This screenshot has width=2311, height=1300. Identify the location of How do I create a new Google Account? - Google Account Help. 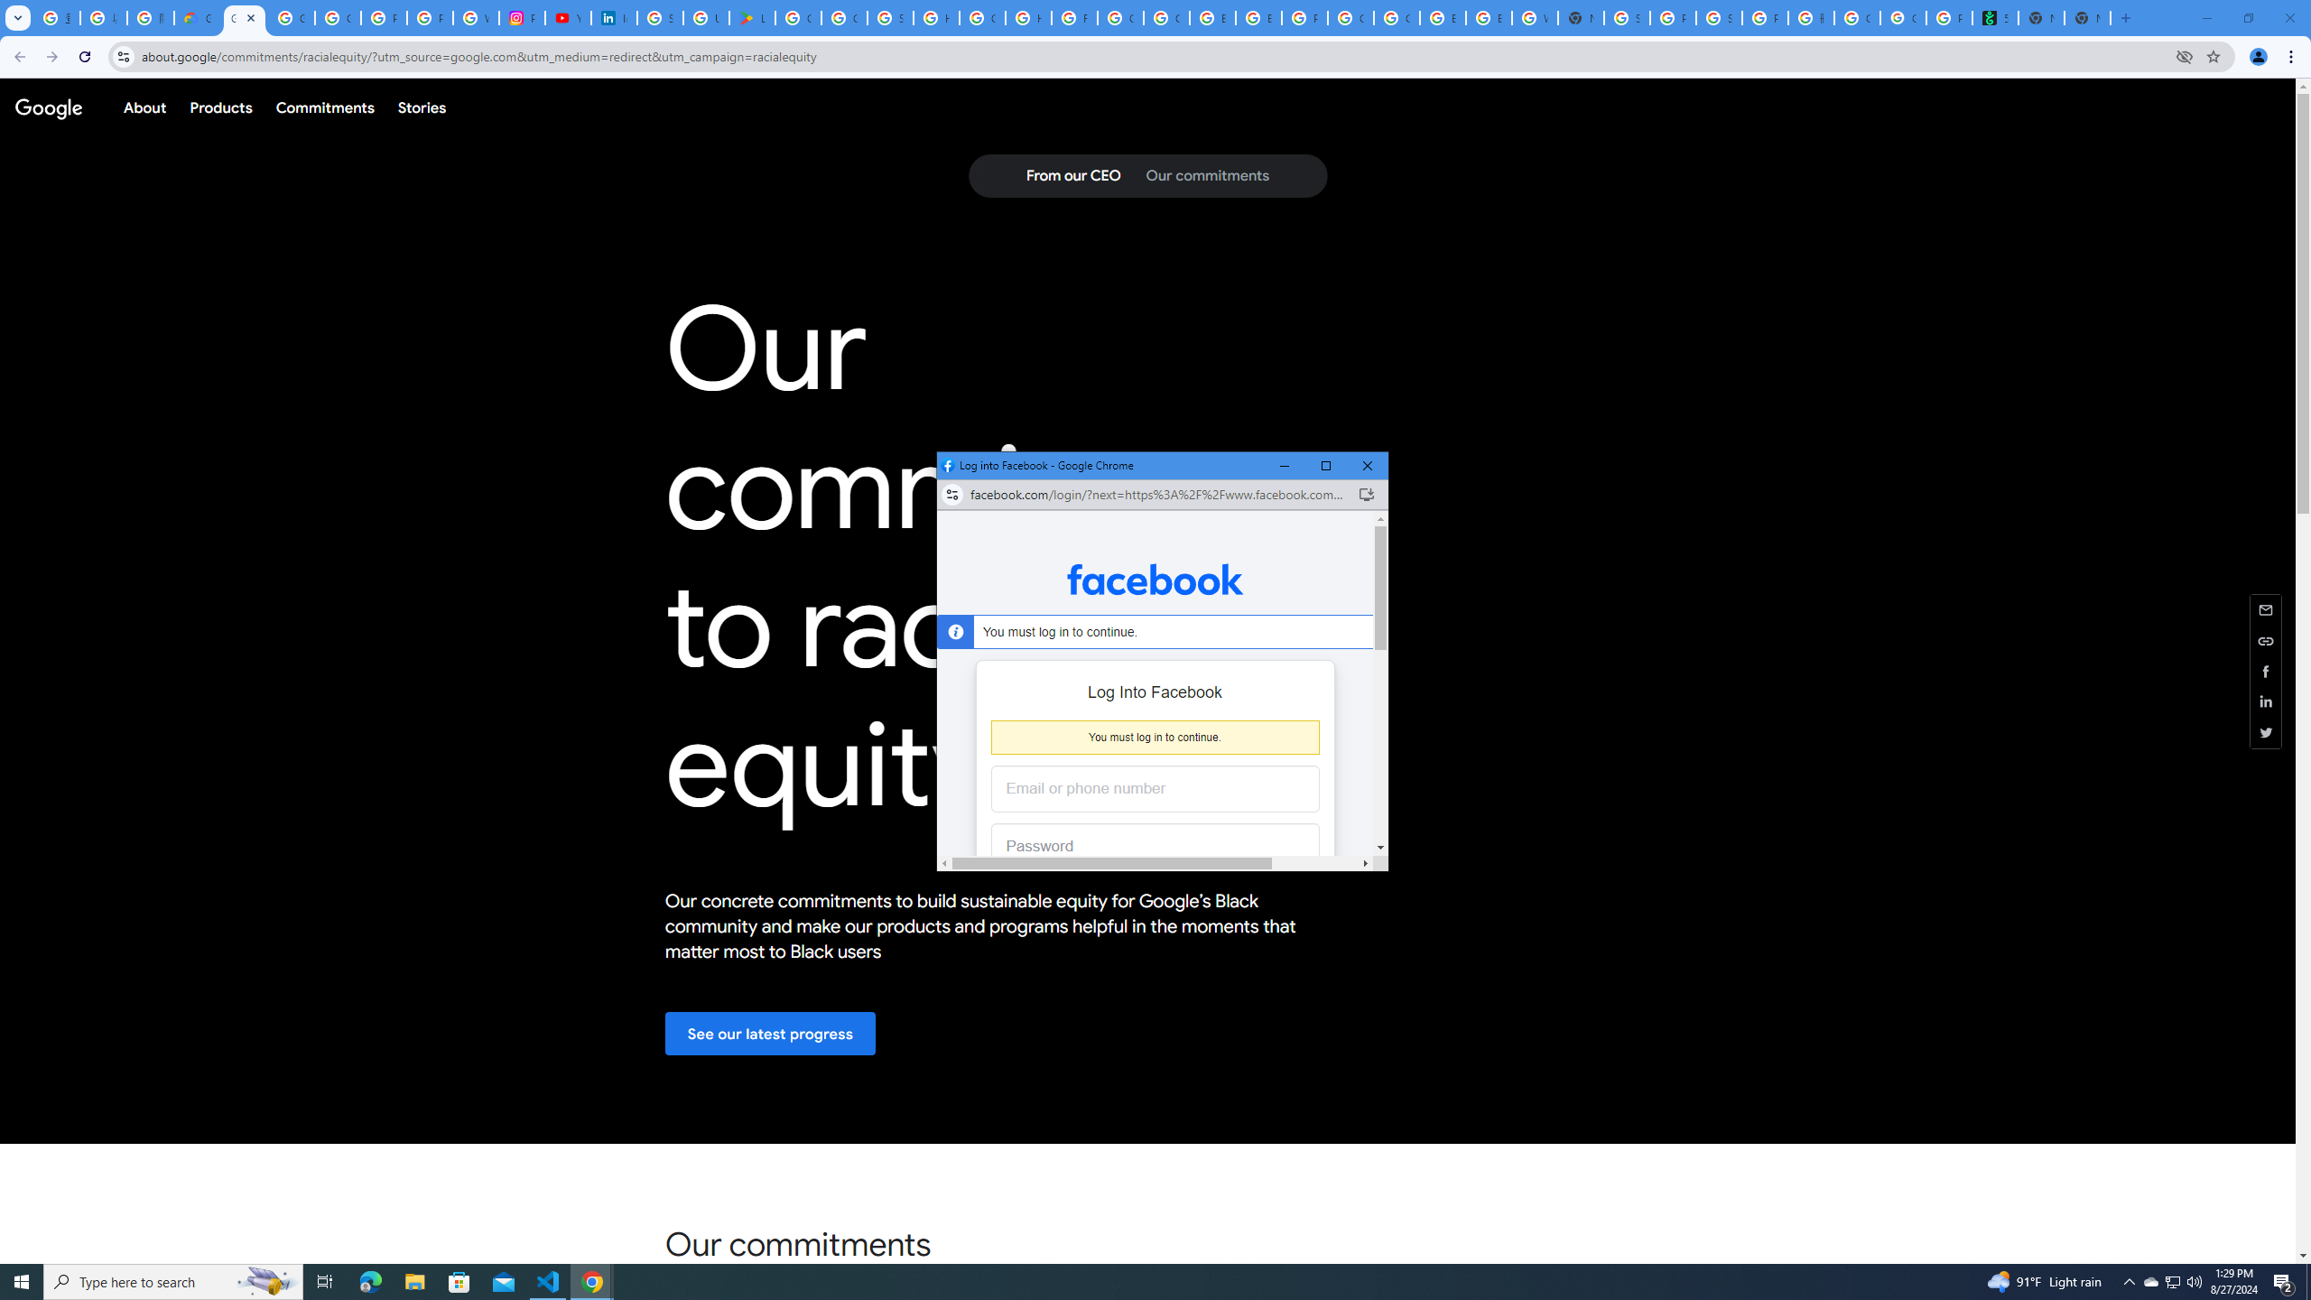
(1029, 18).